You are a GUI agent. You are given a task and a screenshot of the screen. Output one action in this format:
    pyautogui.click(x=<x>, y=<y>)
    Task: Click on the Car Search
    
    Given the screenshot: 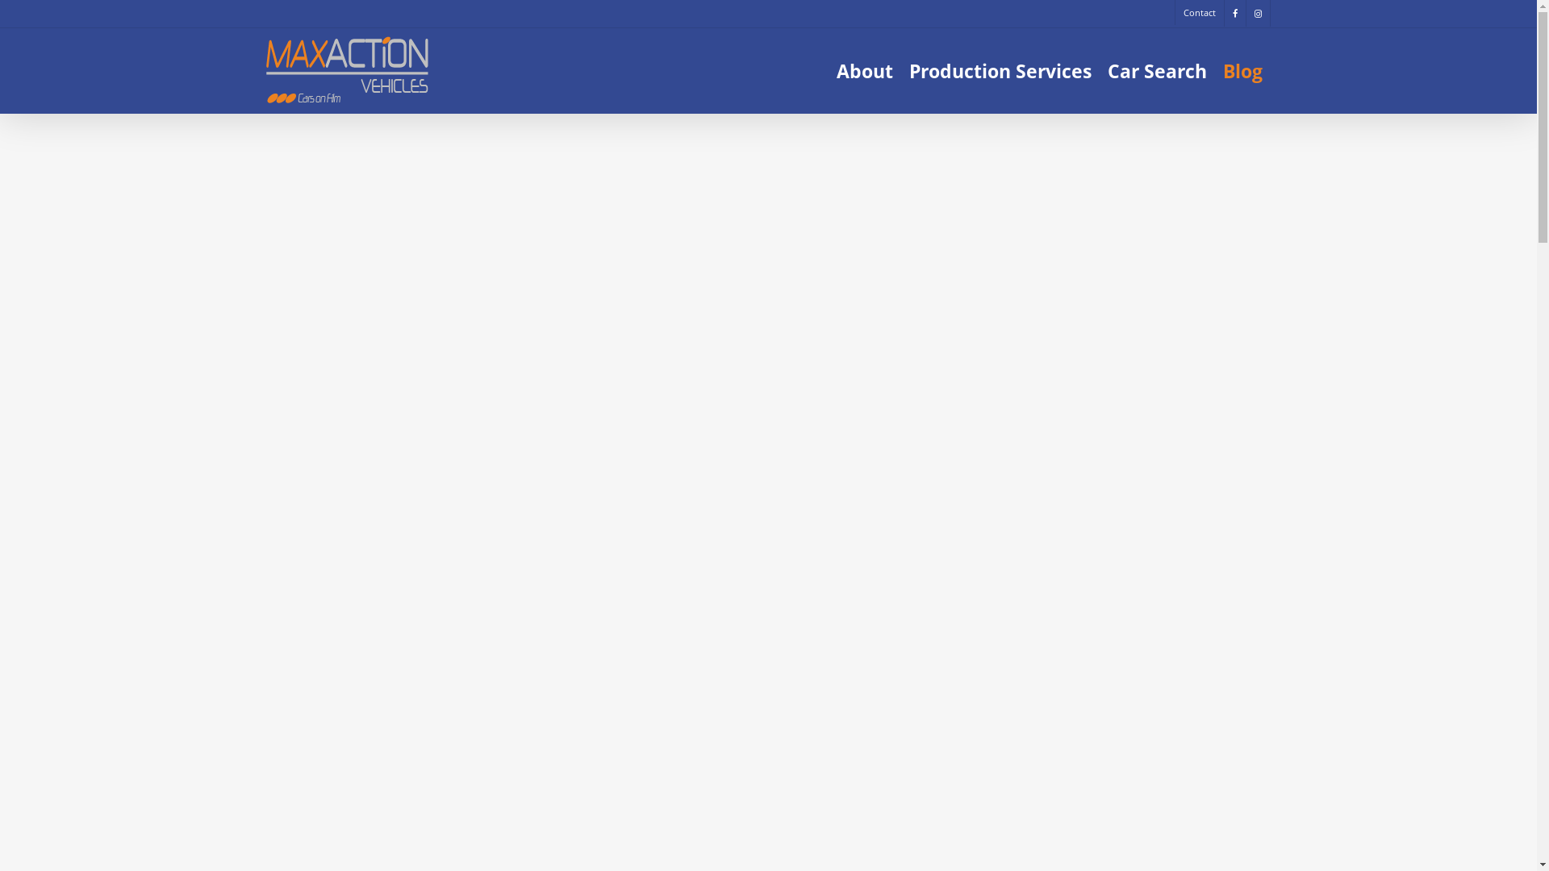 What is the action you would take?
    pyautogui.click(x=1157, y=71)
    